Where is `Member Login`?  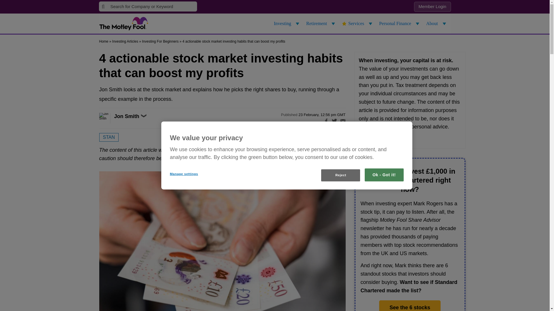
Member Login is located at coordinates (432, 7).